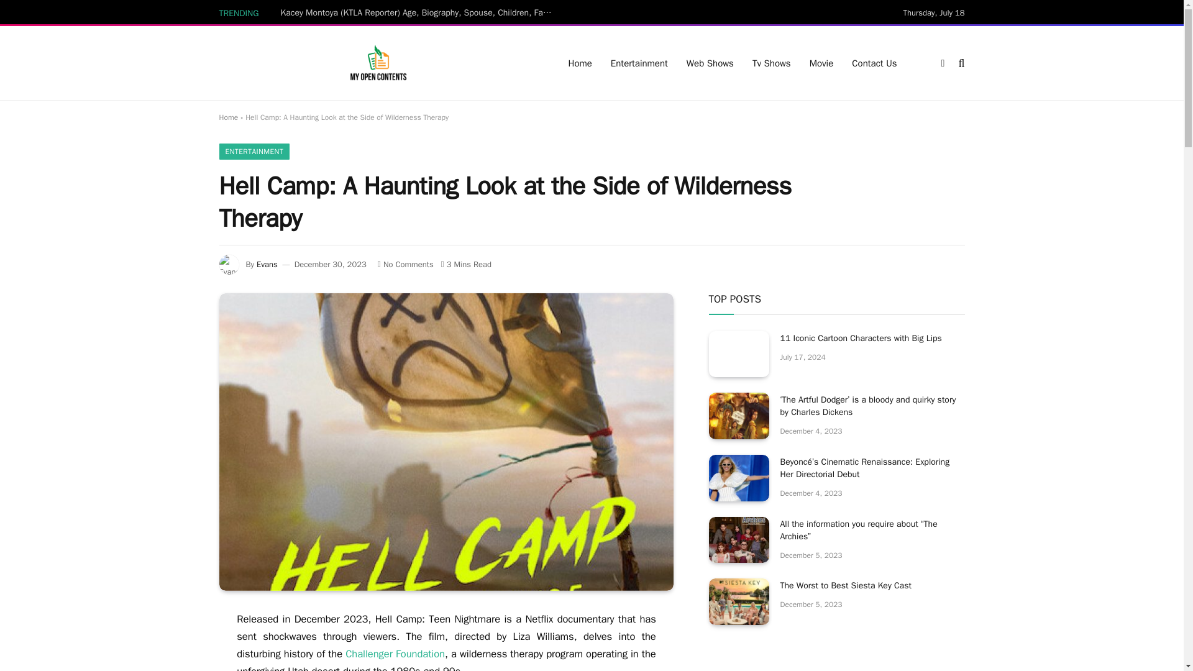 The image size is (1193, 671). I want to click on Web Shows, so click(710, 63).